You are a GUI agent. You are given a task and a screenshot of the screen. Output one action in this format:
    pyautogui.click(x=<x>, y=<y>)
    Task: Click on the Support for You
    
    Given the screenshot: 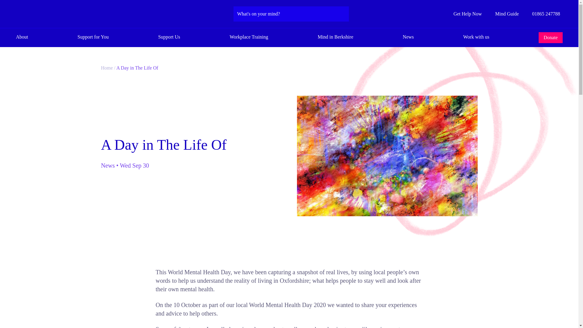 What is the action you would take?
    pyautogui.click(x=93, y=38)
    